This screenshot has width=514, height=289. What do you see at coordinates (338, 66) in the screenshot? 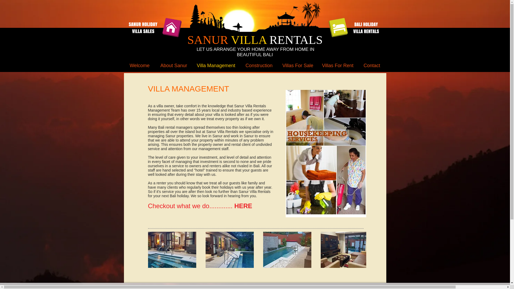
I see `Villas For Rent` at bounding box center [338, 66].